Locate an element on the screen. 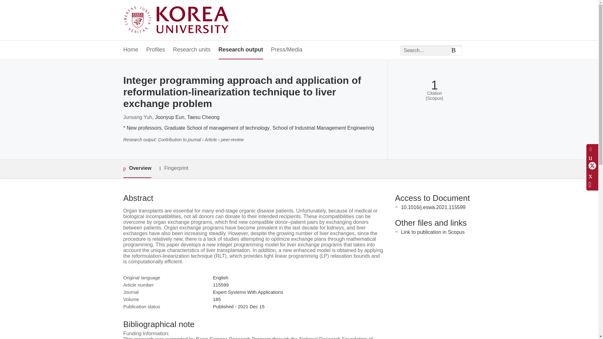  Overview is located at coordinates (137, 169).